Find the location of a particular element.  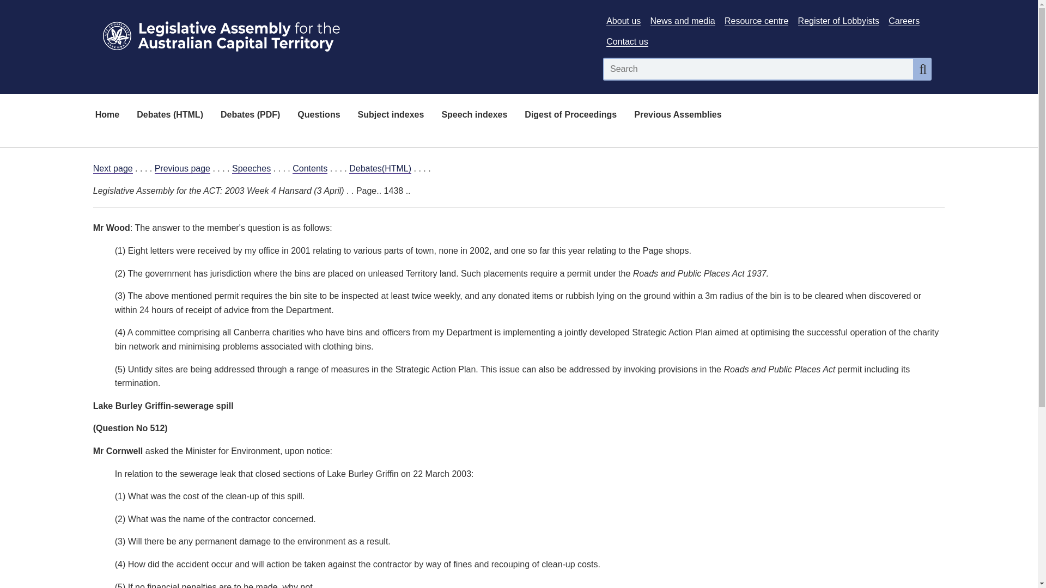

News and media is located at coordinates (683, 21).